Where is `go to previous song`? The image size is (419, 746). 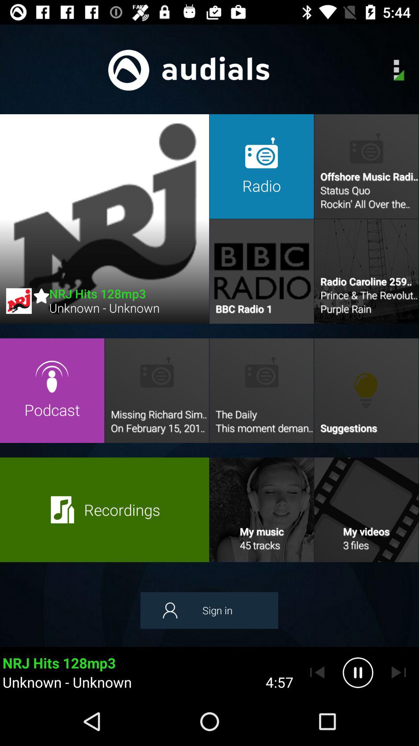
go to previous song is located at coordinates (317, 673).